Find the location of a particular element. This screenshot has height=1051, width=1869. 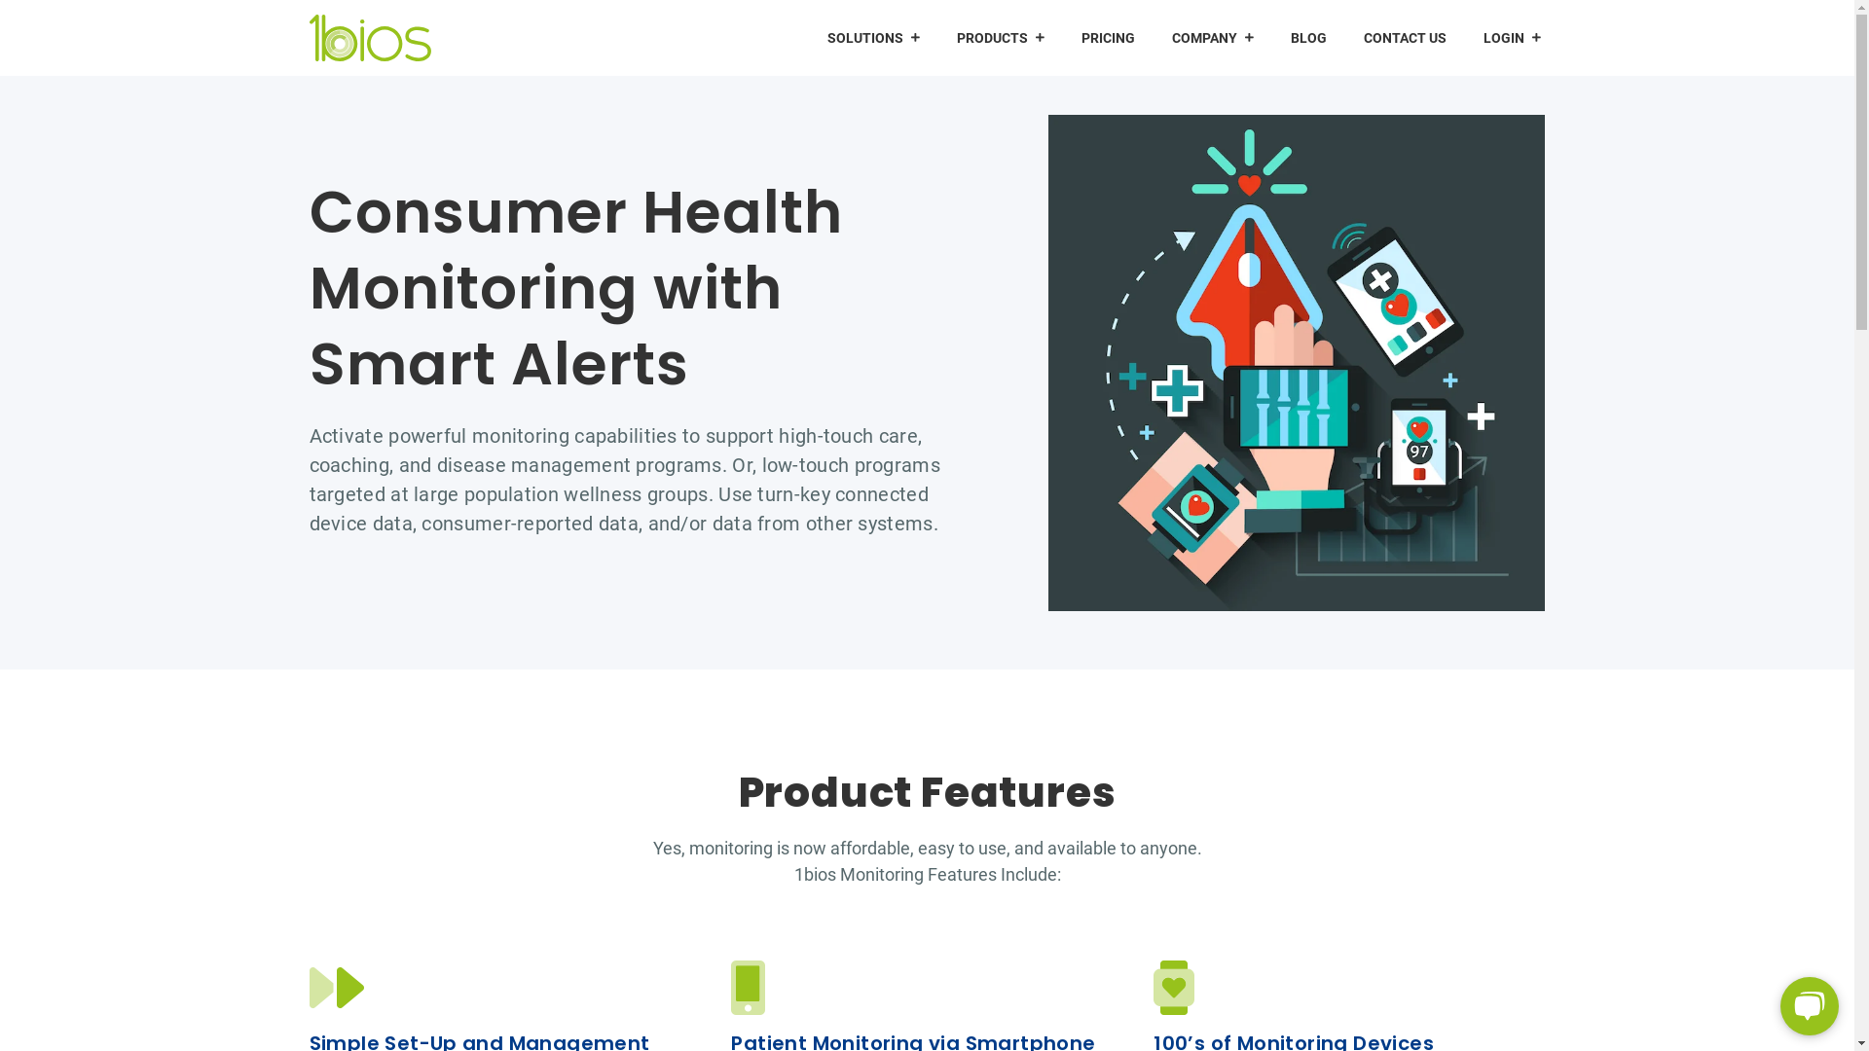

PRODUCTS is located at coordinates (1001, 39).